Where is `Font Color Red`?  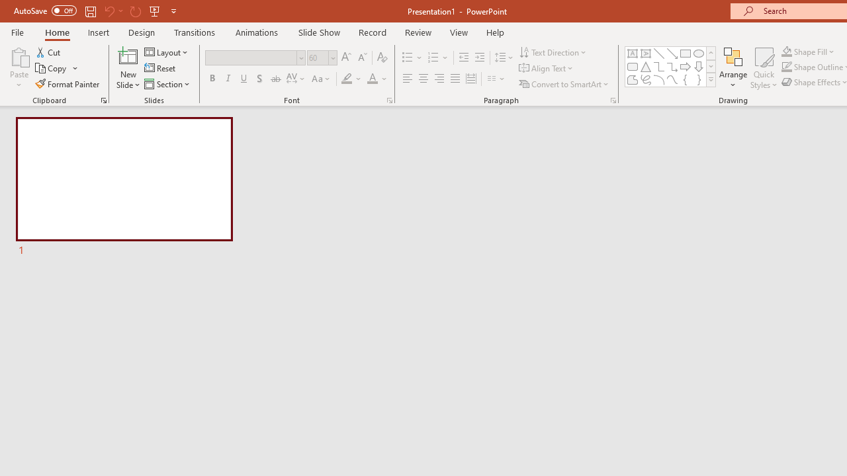
Font Color Red is located at coordinates (372, 79).